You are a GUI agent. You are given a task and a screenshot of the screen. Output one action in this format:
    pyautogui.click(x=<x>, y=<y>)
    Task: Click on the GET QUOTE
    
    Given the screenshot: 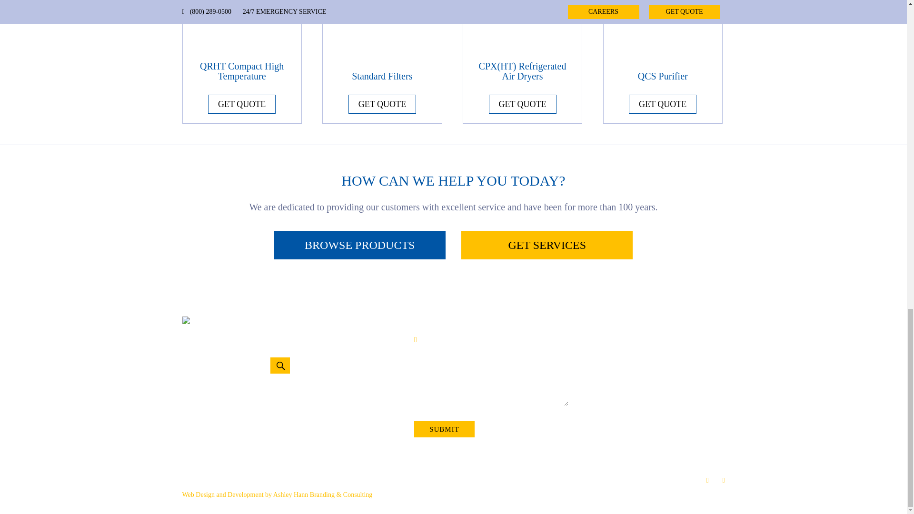 What is the action you would take?
    pyautogui.click(x=382, y=104)
    